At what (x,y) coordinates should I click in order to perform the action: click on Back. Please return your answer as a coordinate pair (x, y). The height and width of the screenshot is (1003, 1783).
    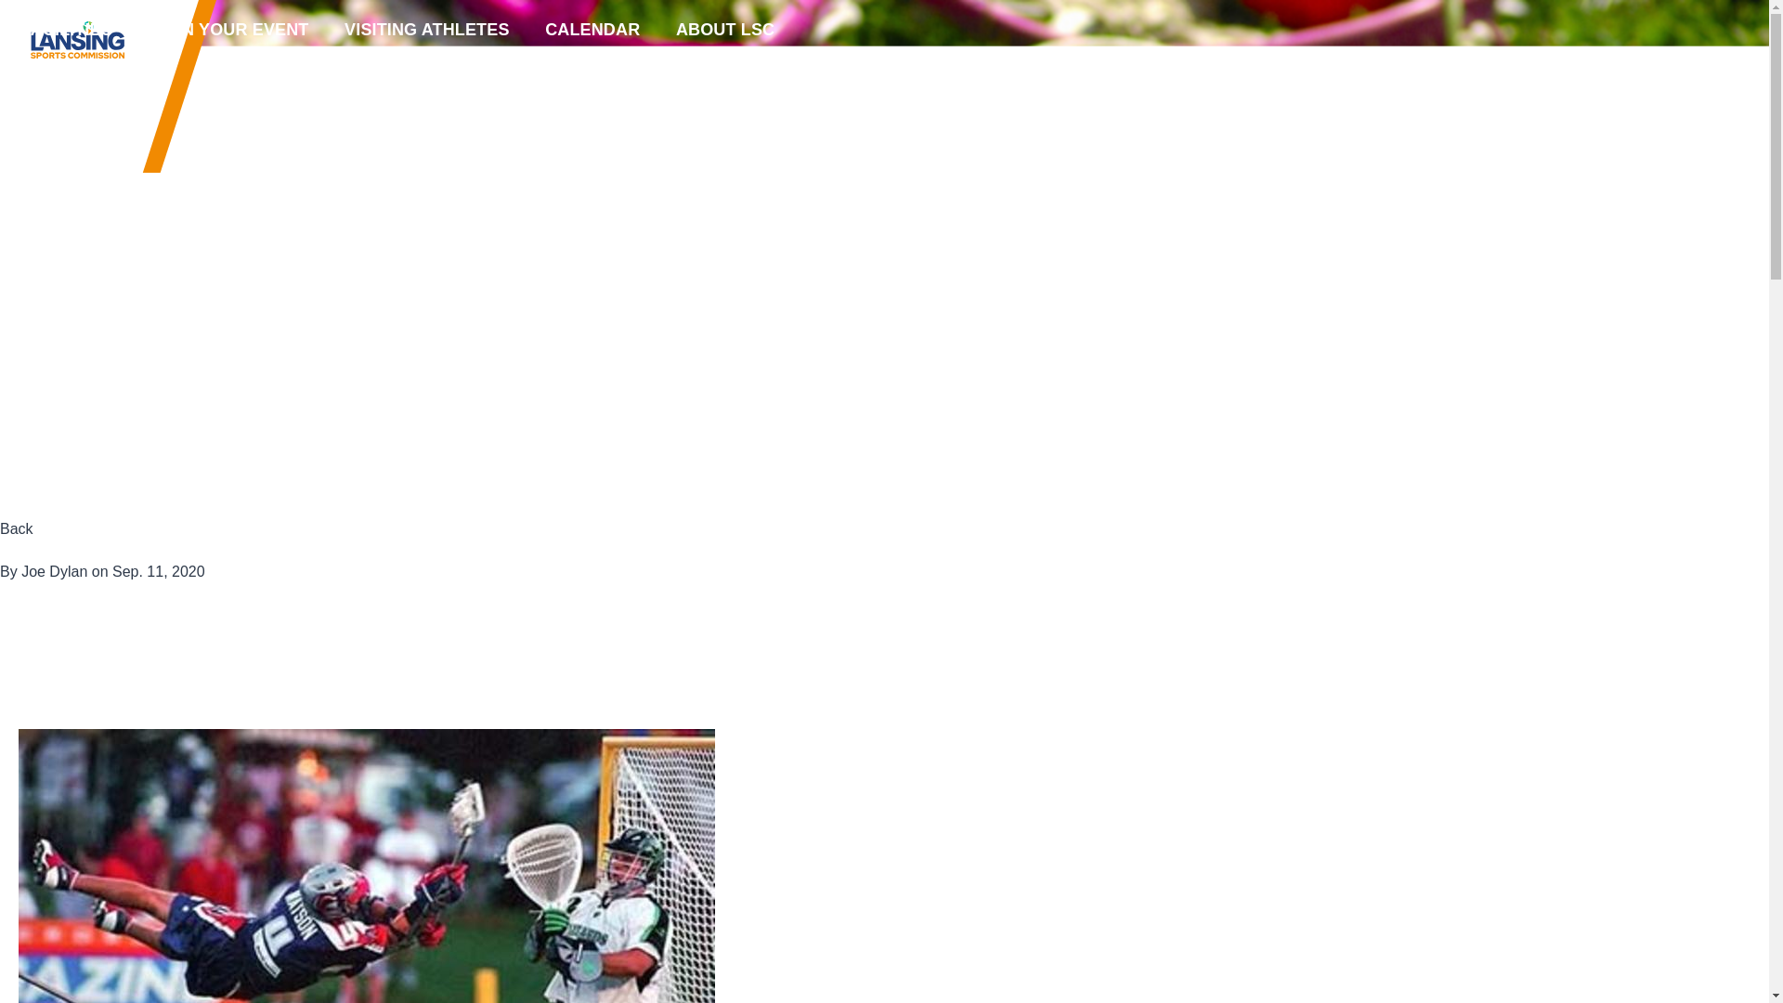
    Looking at the image, I should click on (17, 528).